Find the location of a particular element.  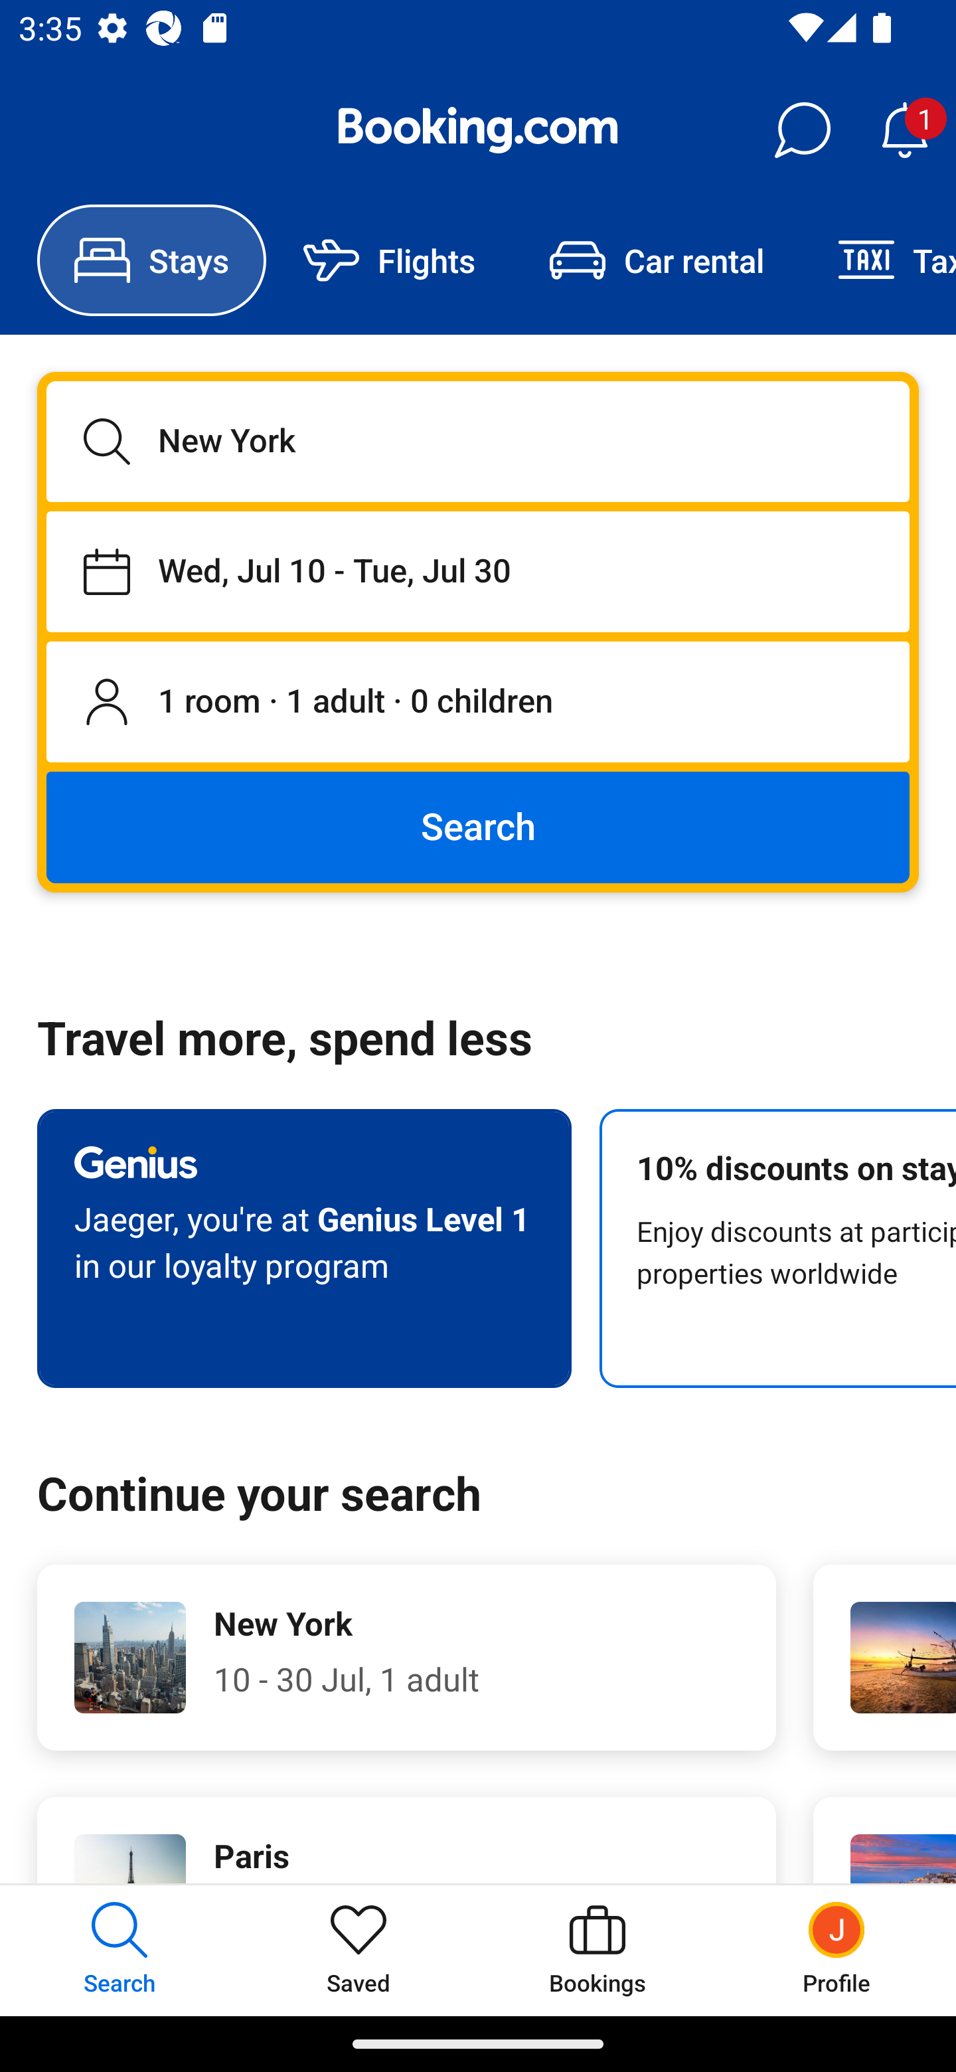

Staying from Wed, Jul 10 until Tue, Jul 30 is located at coordinates (478, 571).